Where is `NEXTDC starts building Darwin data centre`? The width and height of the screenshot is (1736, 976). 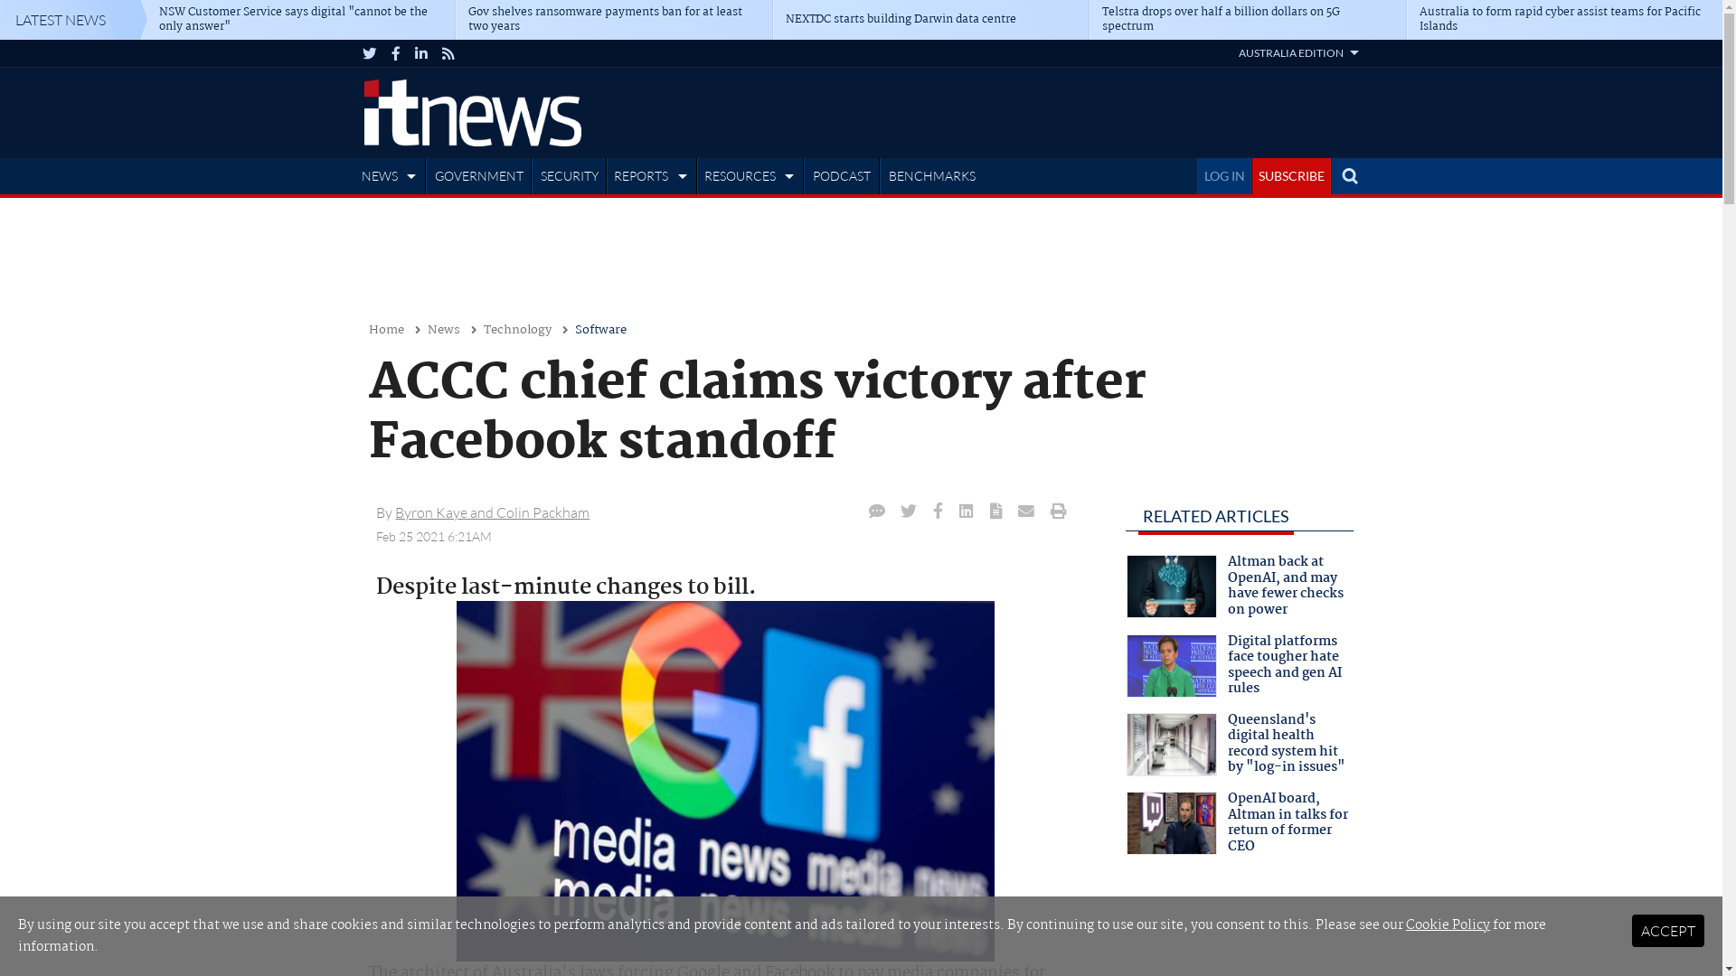
NEXTDC starts building Darwin data centre is located at coordinates (930, 20).